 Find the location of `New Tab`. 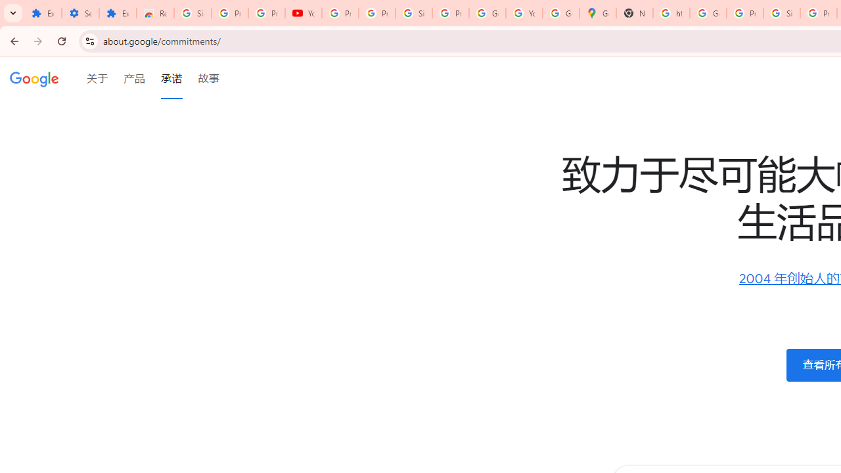

New Tab is located at coordinates (635, 13).